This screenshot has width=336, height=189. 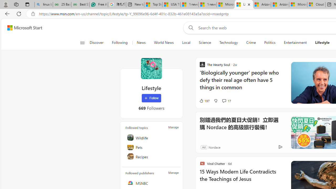 I want to click on Science, so click(x=205, y=43).